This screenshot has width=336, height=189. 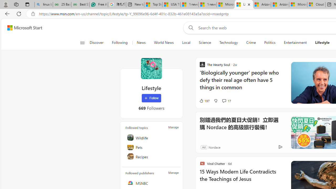 I want to click on Science, so click(x=205, y=43).